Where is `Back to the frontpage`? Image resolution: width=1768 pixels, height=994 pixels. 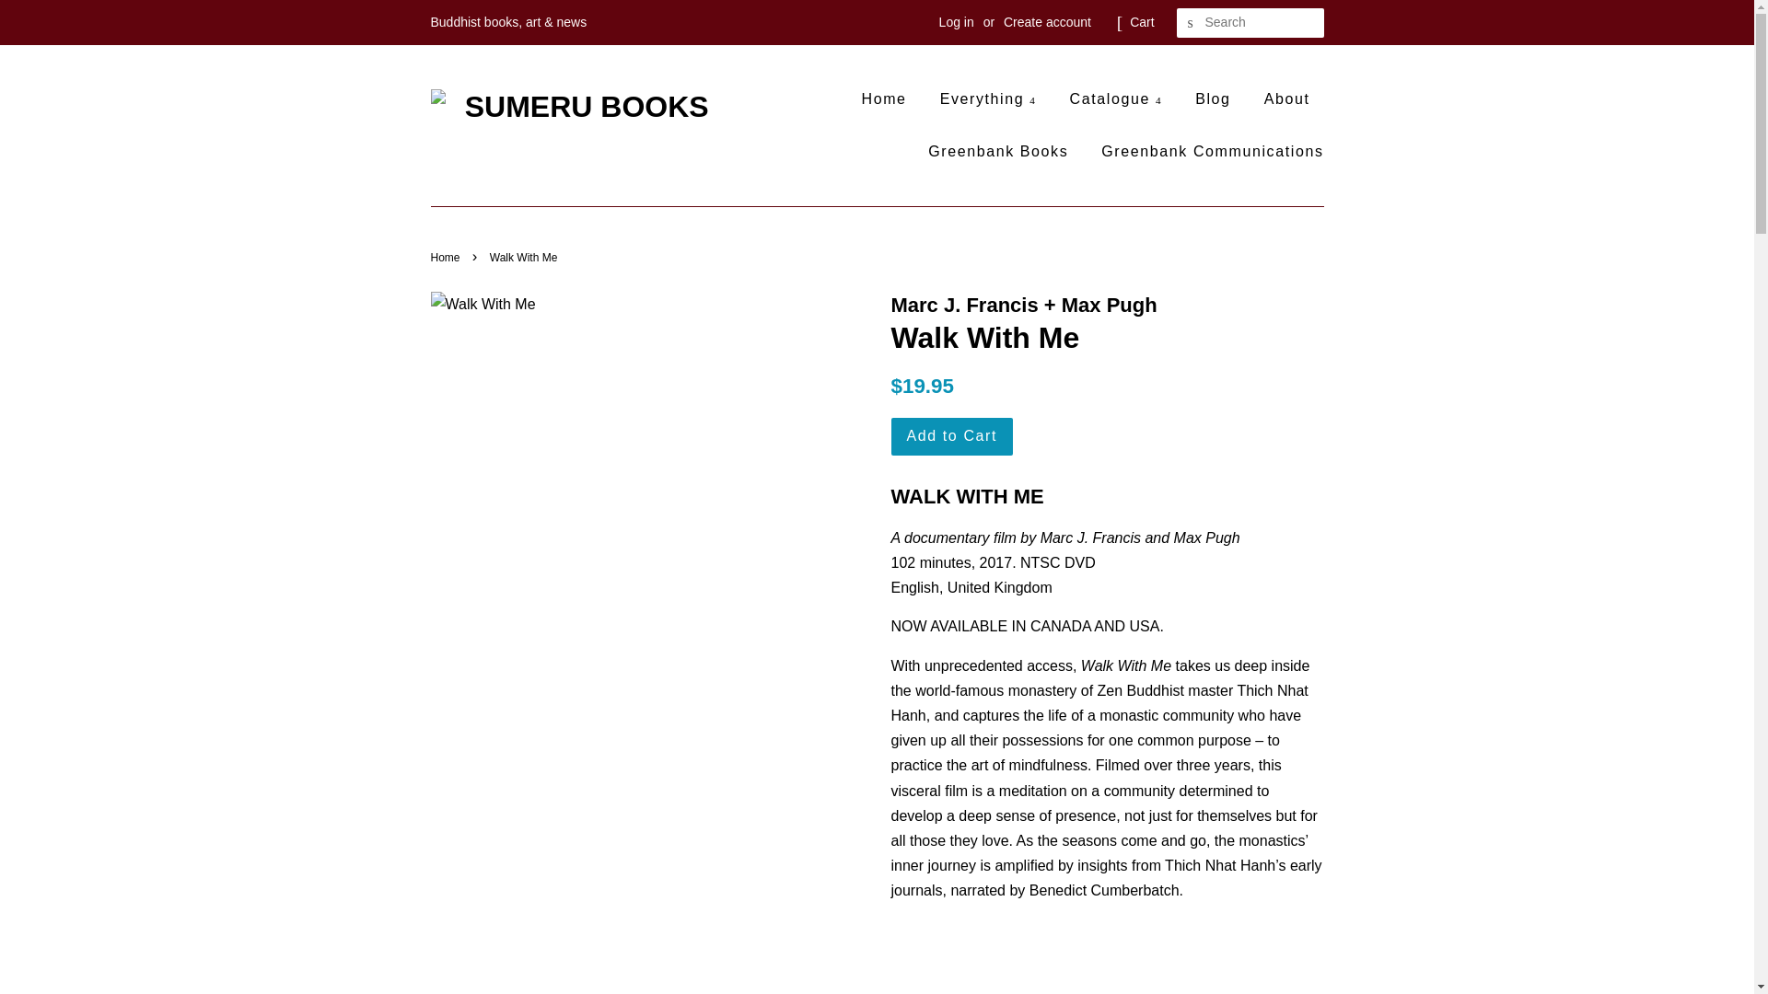
Back to the frontpage is located at coordinates (448, 258).